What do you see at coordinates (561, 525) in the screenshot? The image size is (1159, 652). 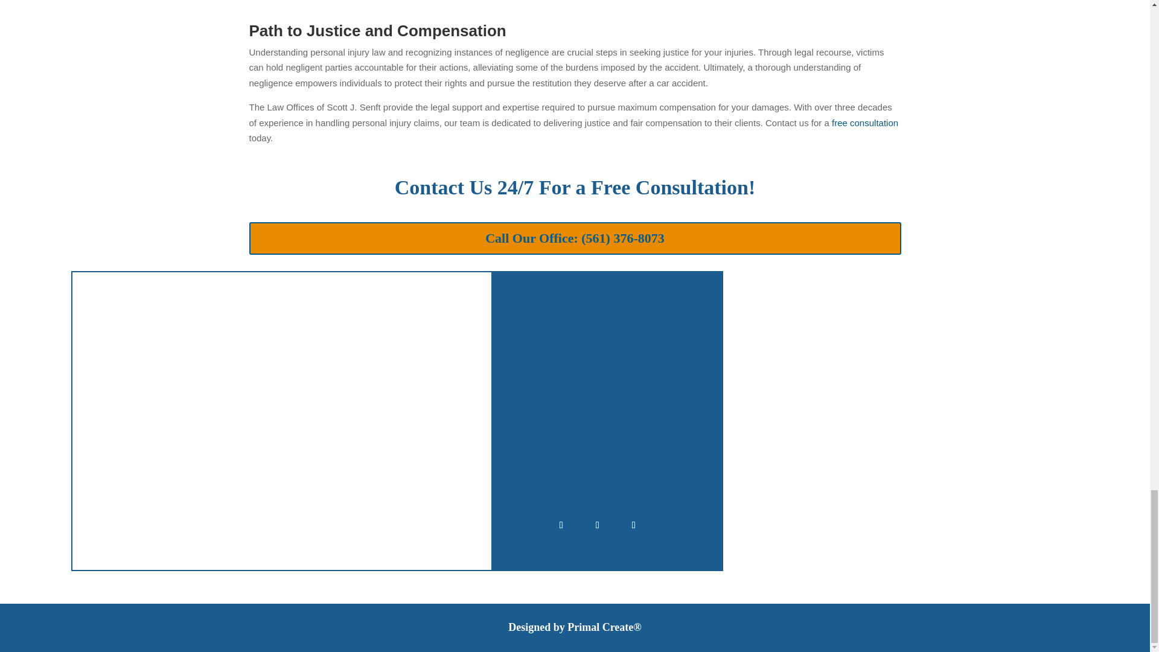 I see `Follow on Facebook` at bounding box center [561, 525].